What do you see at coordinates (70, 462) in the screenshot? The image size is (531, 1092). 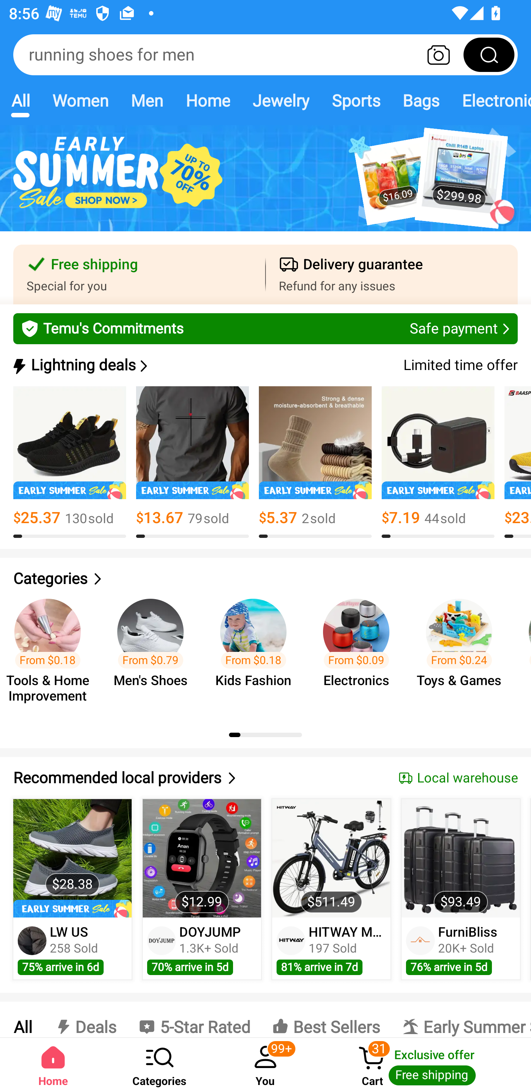 I see `$25.37 130￼sold 8.0` at bounding box center [70, 462].